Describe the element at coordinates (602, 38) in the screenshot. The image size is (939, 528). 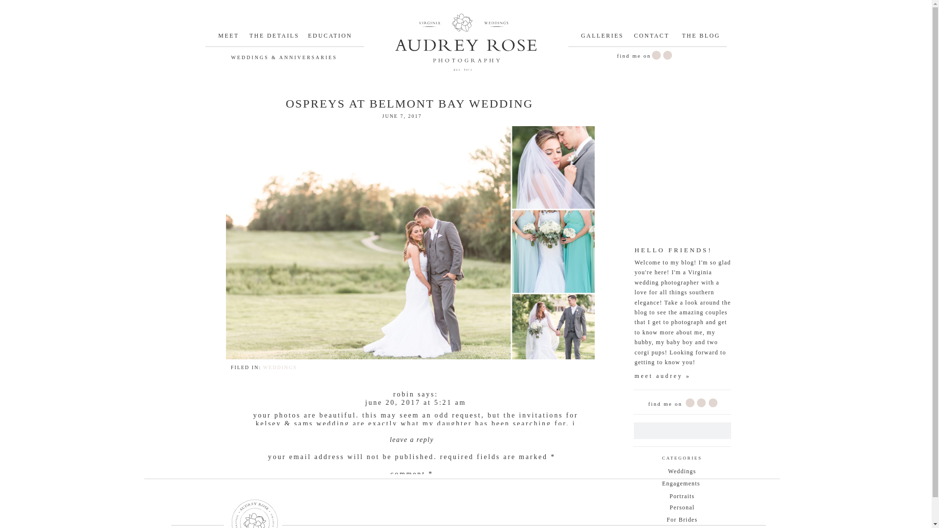
I see `GALLERIES` at that location.